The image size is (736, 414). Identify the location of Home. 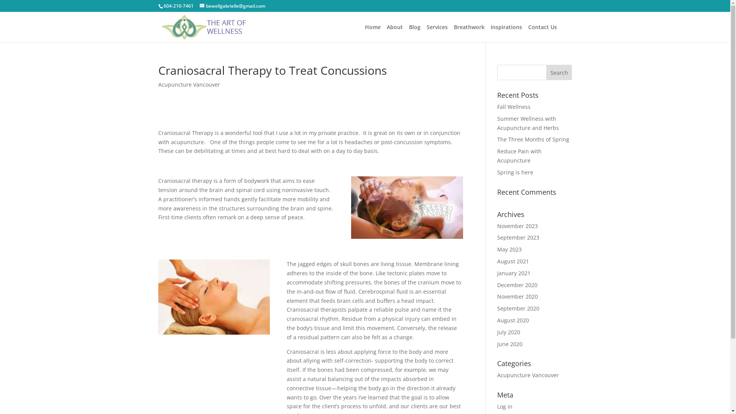
(373, 34).